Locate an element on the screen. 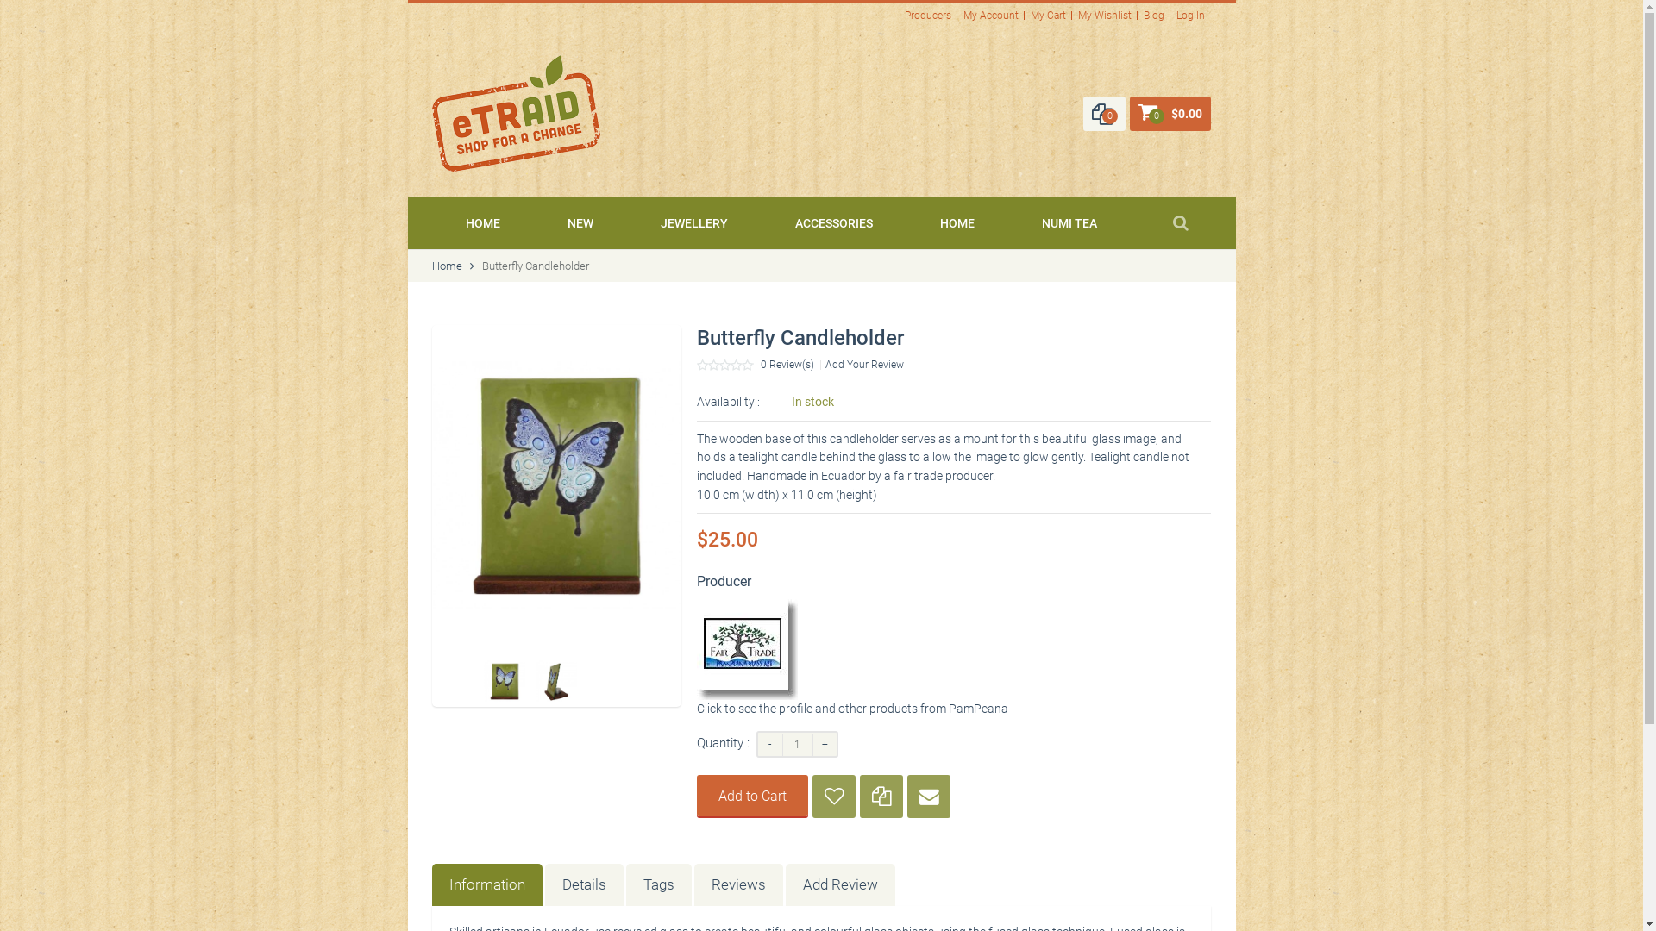 The image size is (1656, 931). My Account is located at coordinates (991, 16).